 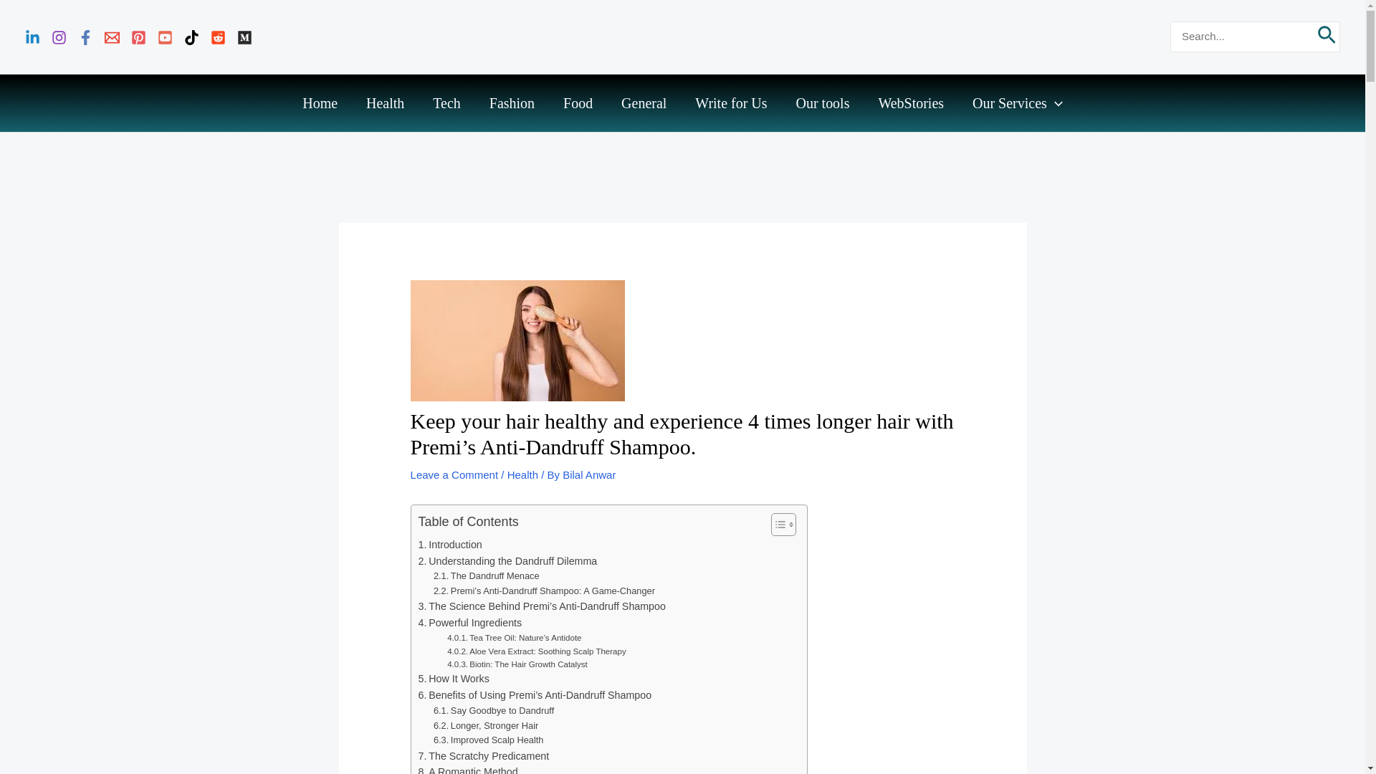 What do you see at coordinates (446, 103) in the screenshot?
I see `Tech` at bounding box center [446, 103].